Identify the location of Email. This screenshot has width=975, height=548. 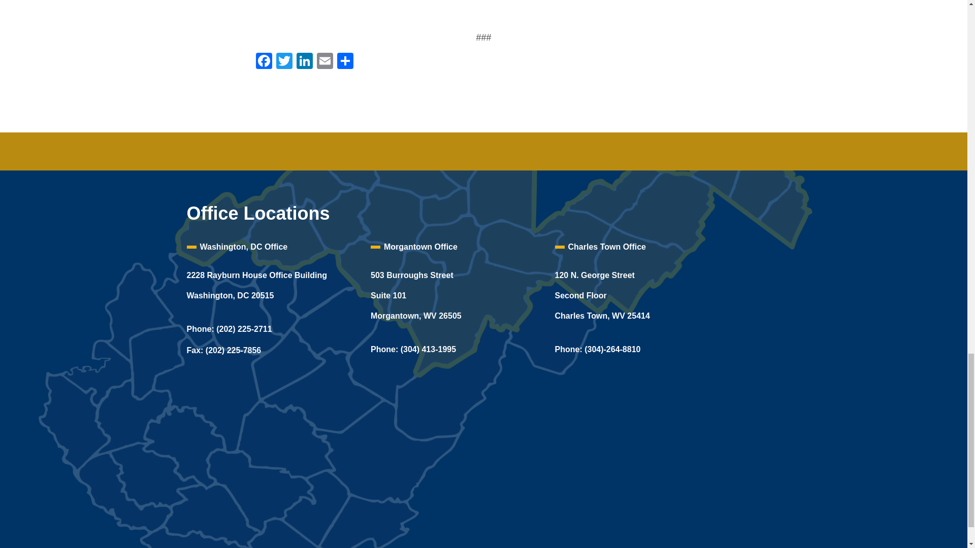
(325, 62).